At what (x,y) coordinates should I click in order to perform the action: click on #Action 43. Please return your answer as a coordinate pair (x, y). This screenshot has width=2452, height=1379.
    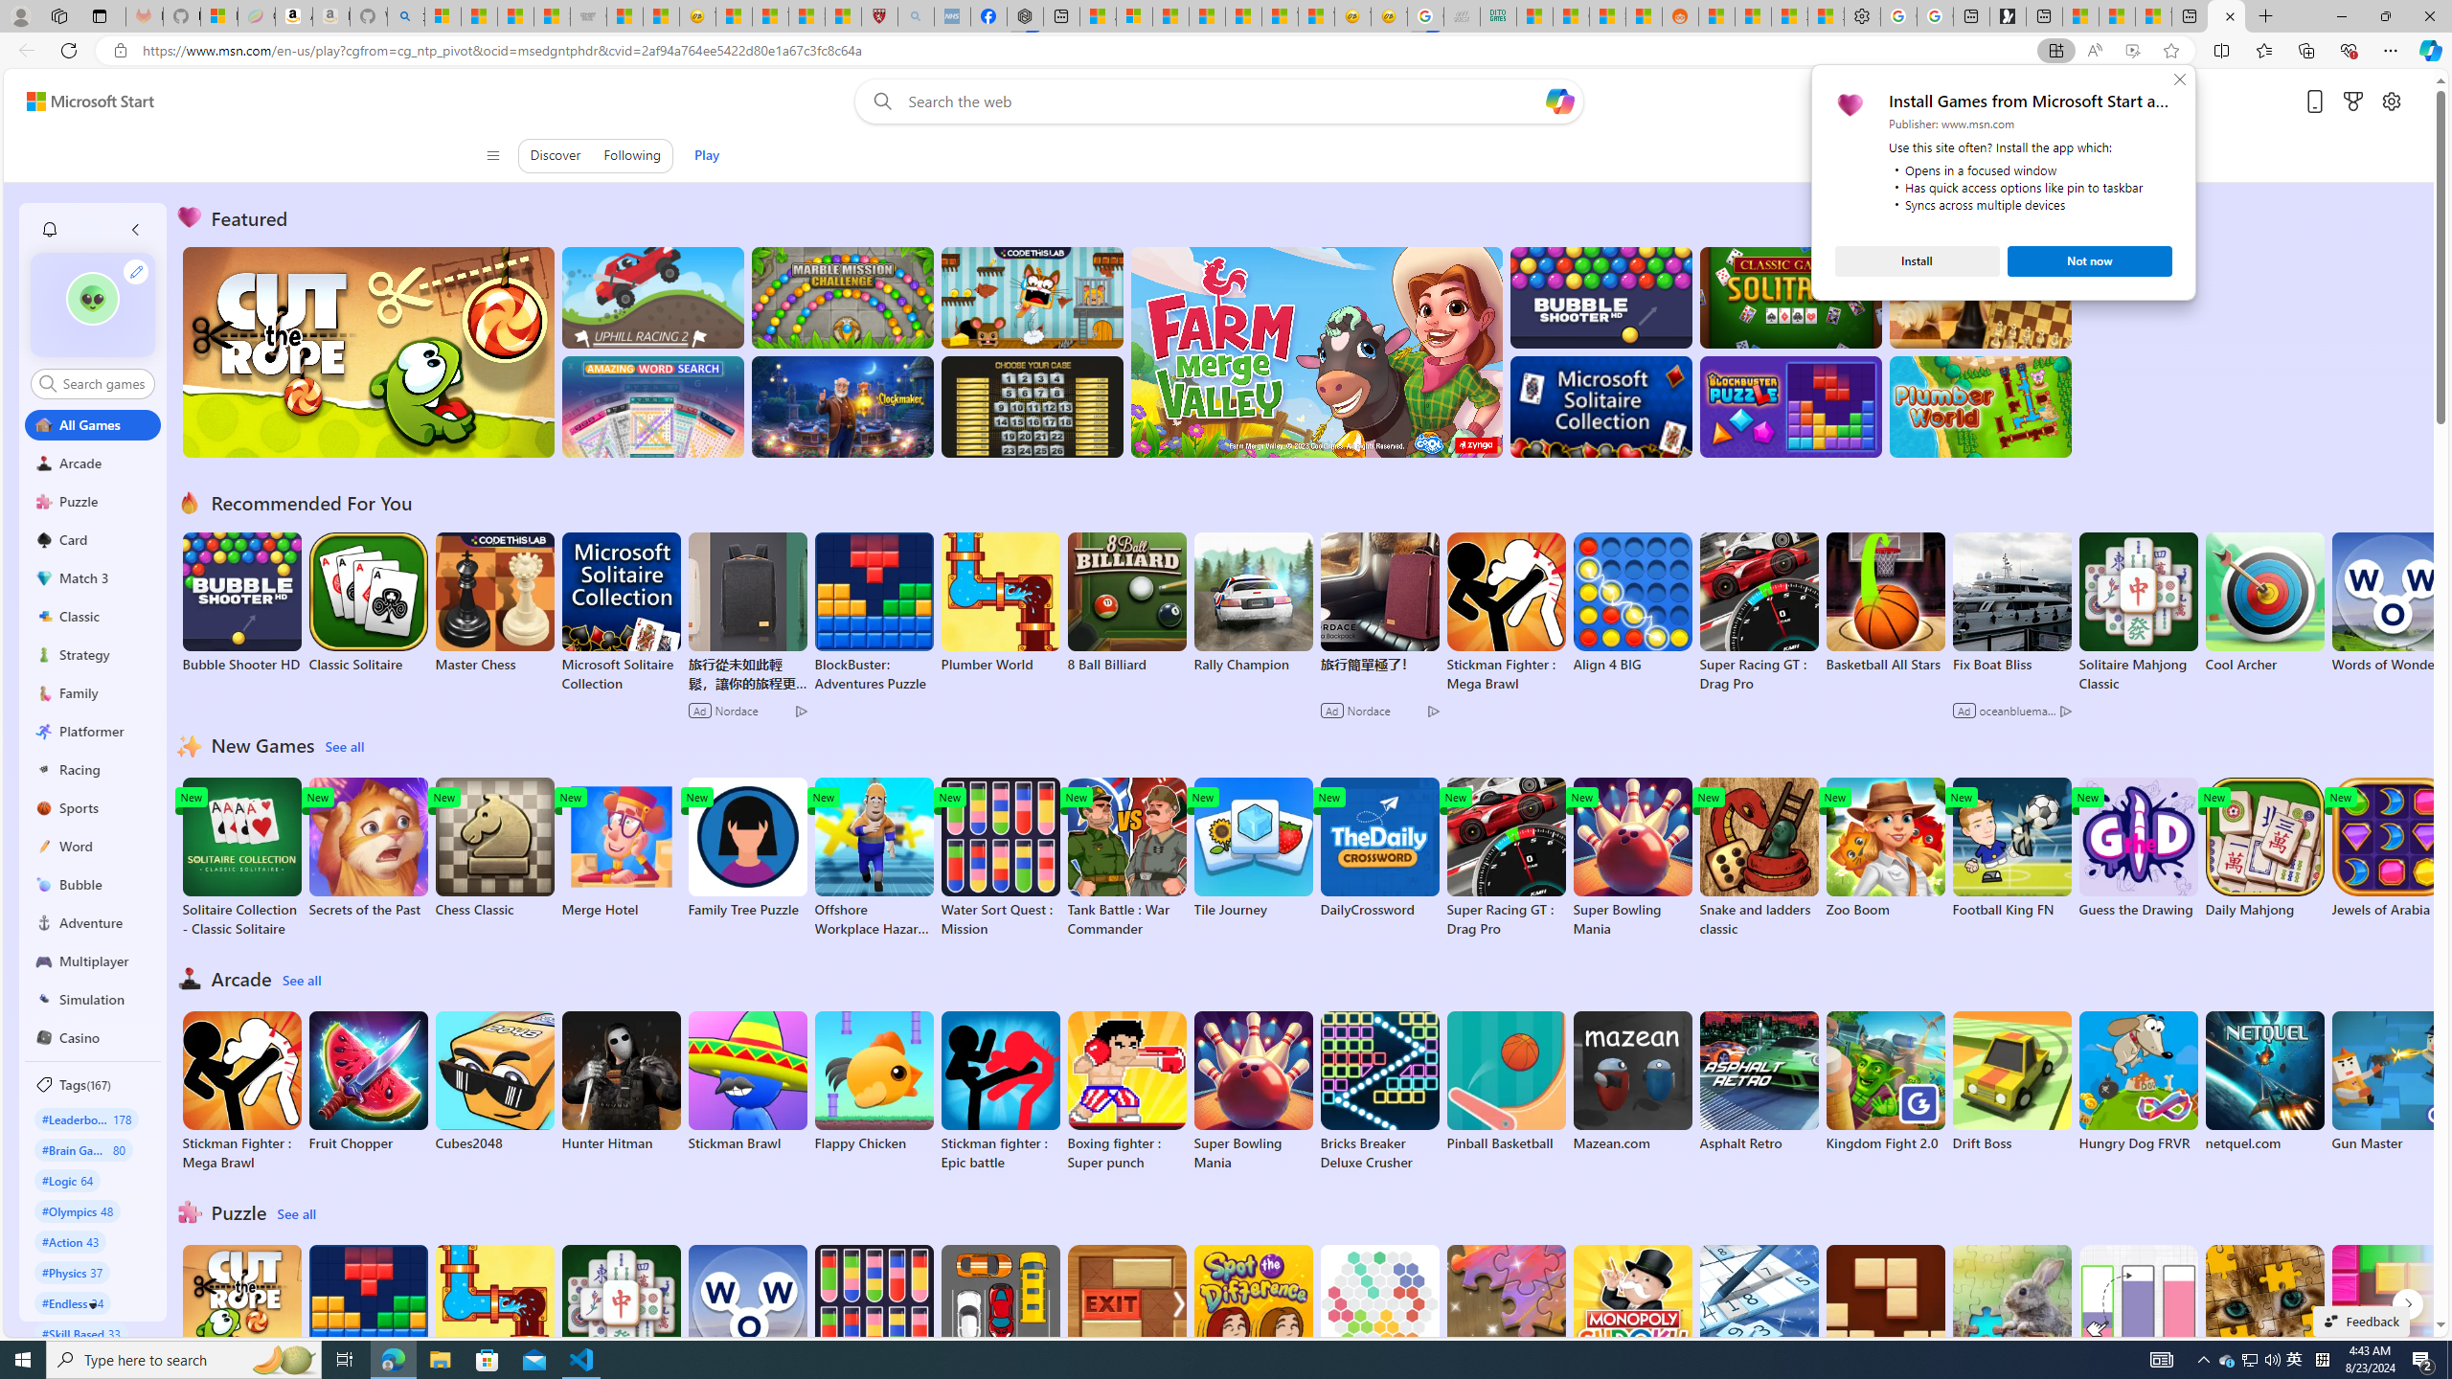
    Looking at the image, I should click on (71, 1241).